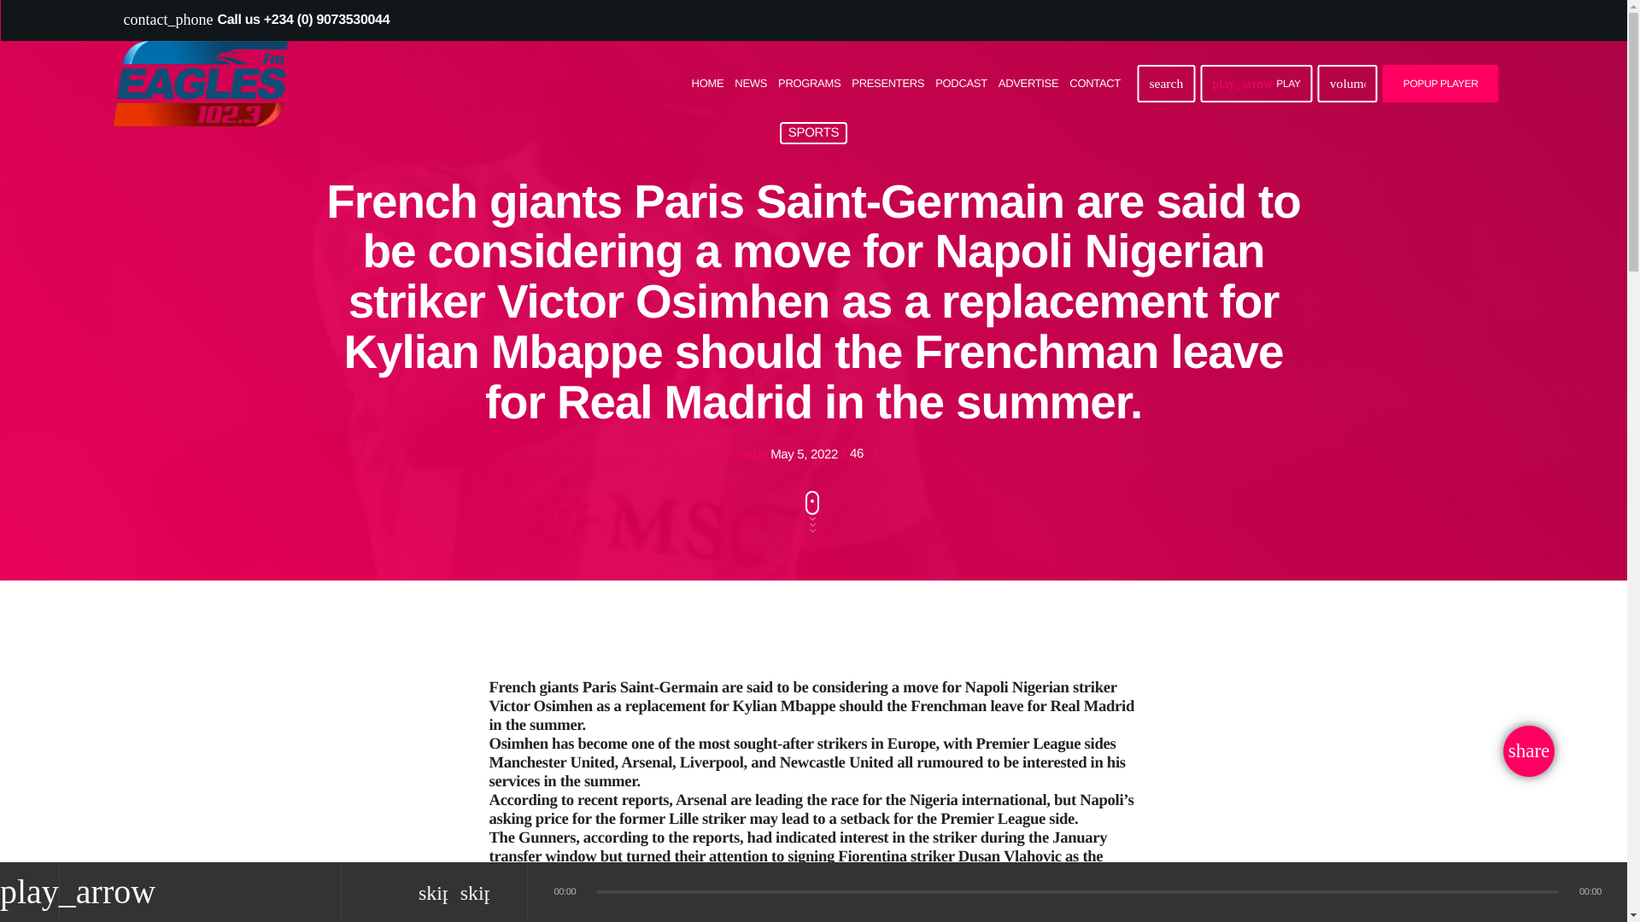 Image resolution: width=1640 pixels, height=922 pixels. I want to click on POPUP PLAYER, so click(1440, 83).